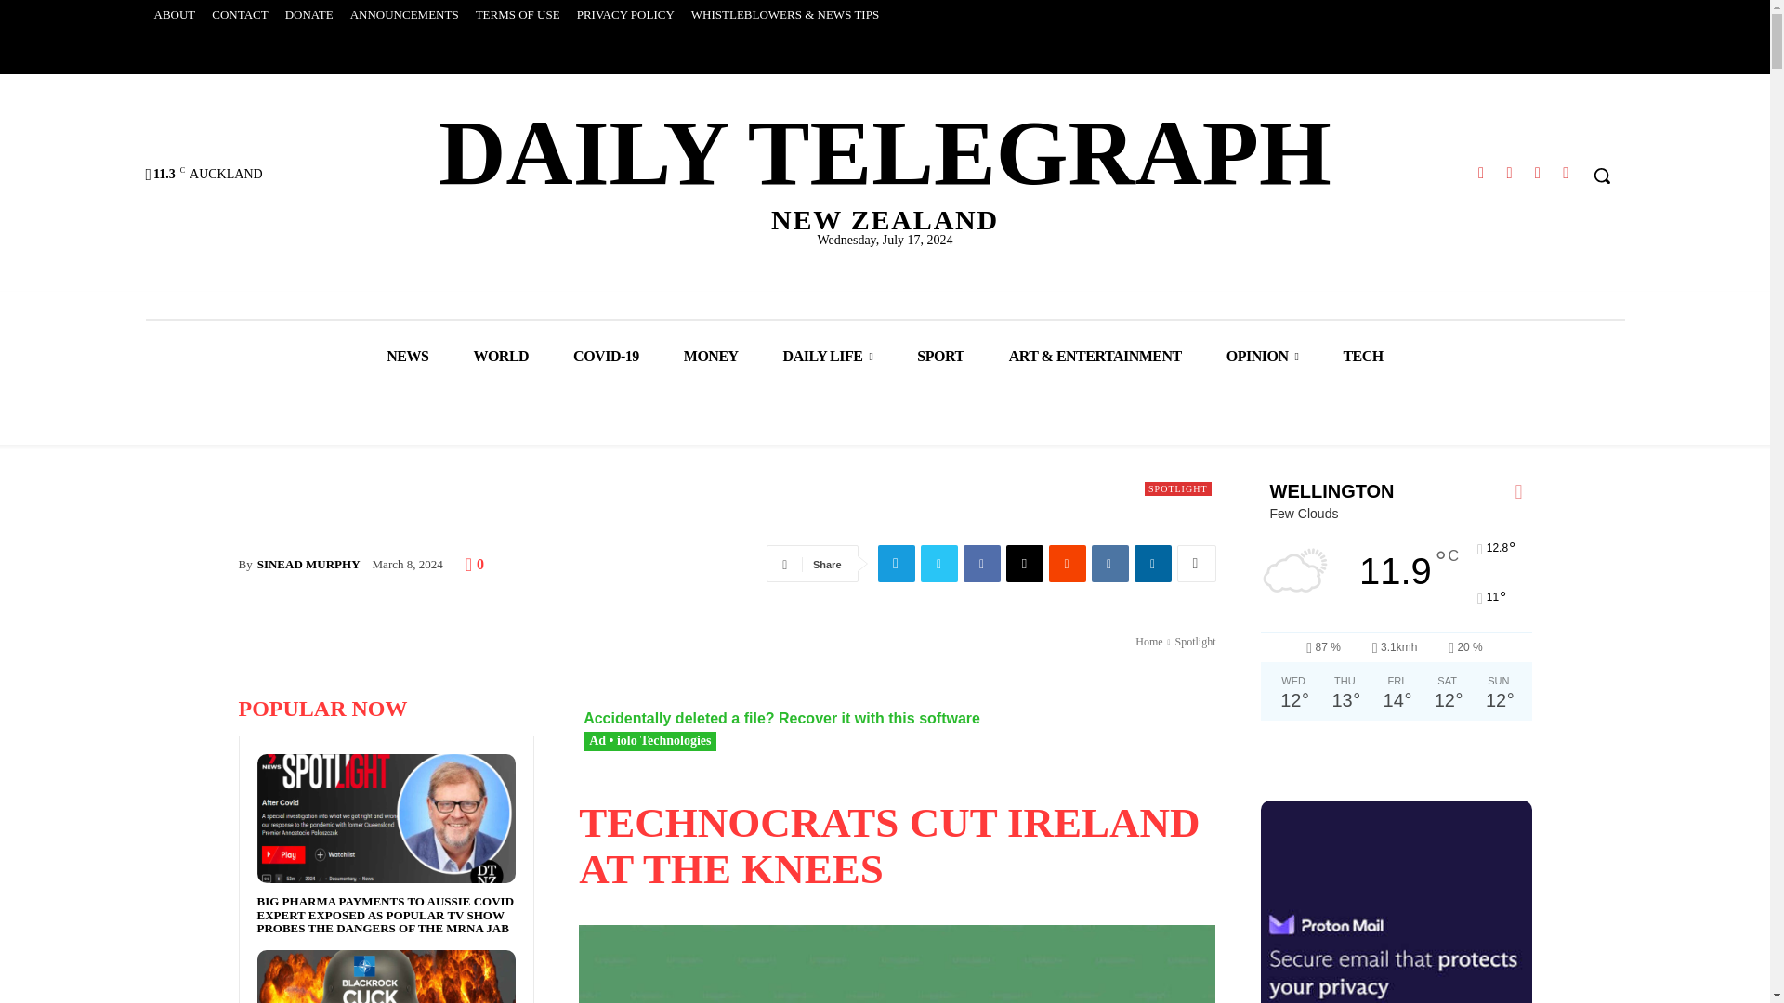 This screenshot has height=1003, width=1784. Describe the element at coordinates (938, 564) in the screenshot. I see `Twitter` at that location.